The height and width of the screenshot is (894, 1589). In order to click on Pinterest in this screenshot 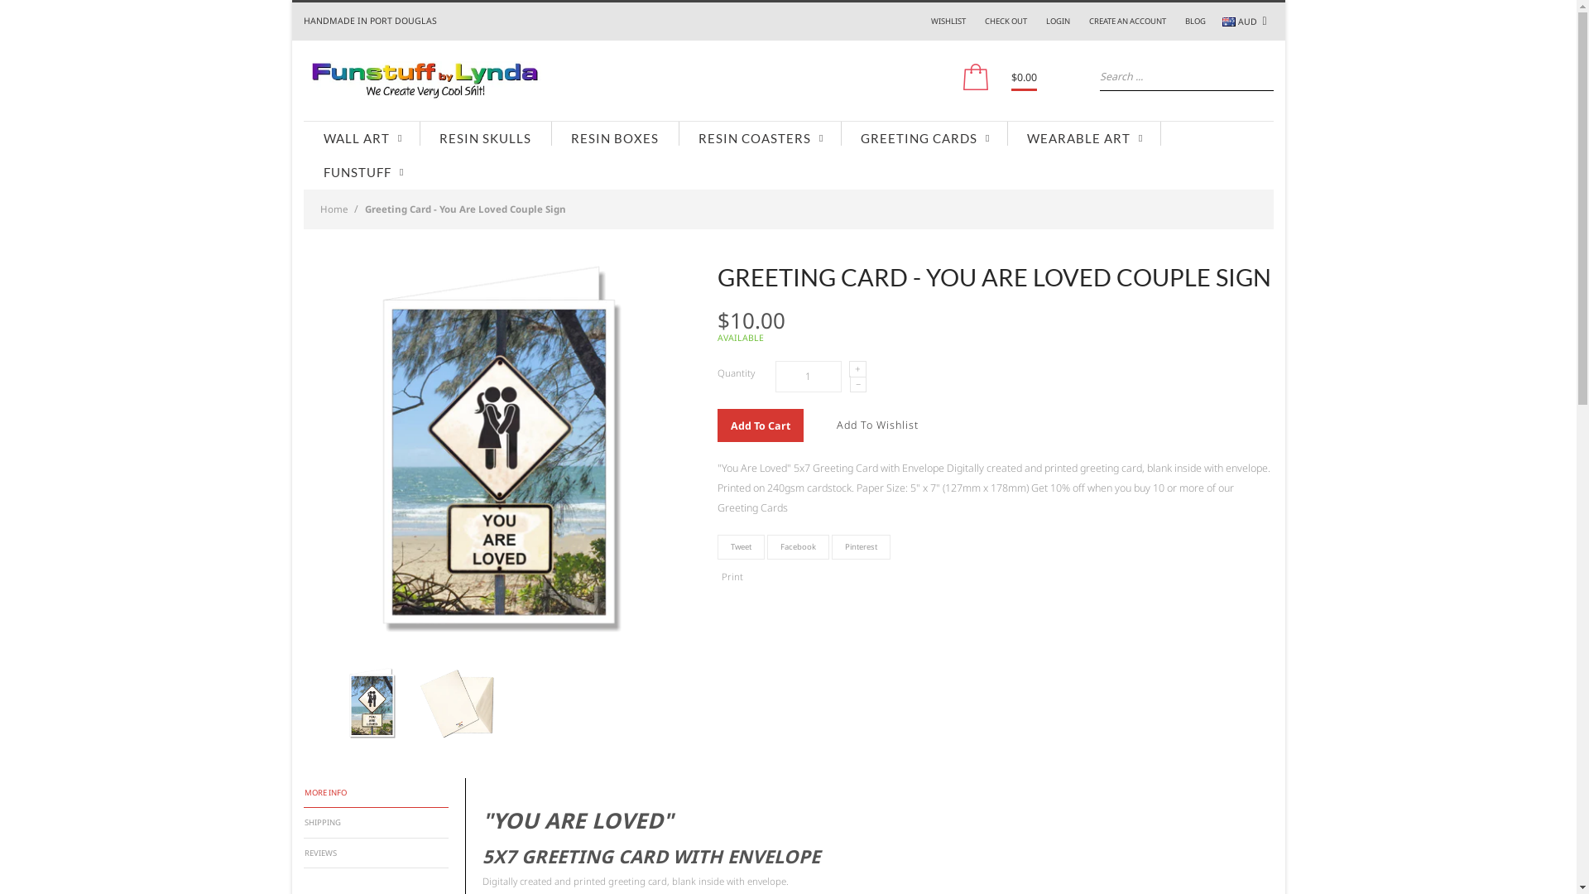, I will do `click(861, 547)`.